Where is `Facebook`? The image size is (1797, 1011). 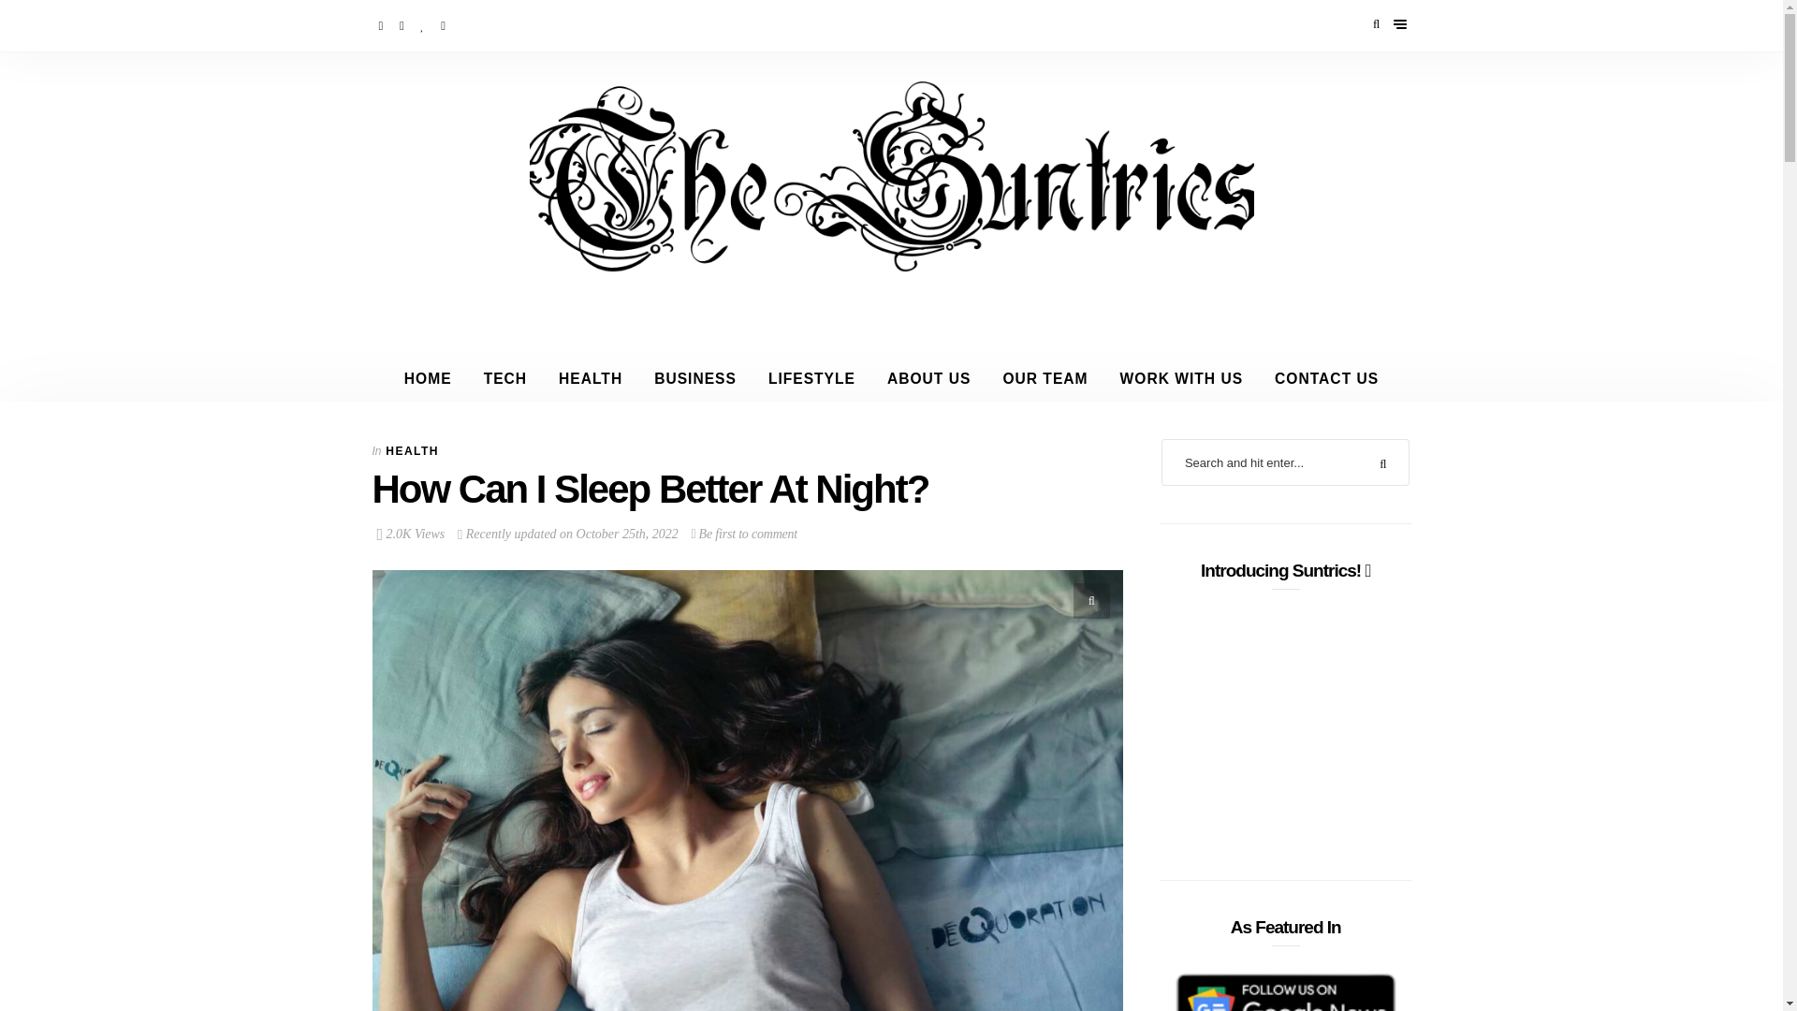 Facebook is located at coordinates (382, 25).